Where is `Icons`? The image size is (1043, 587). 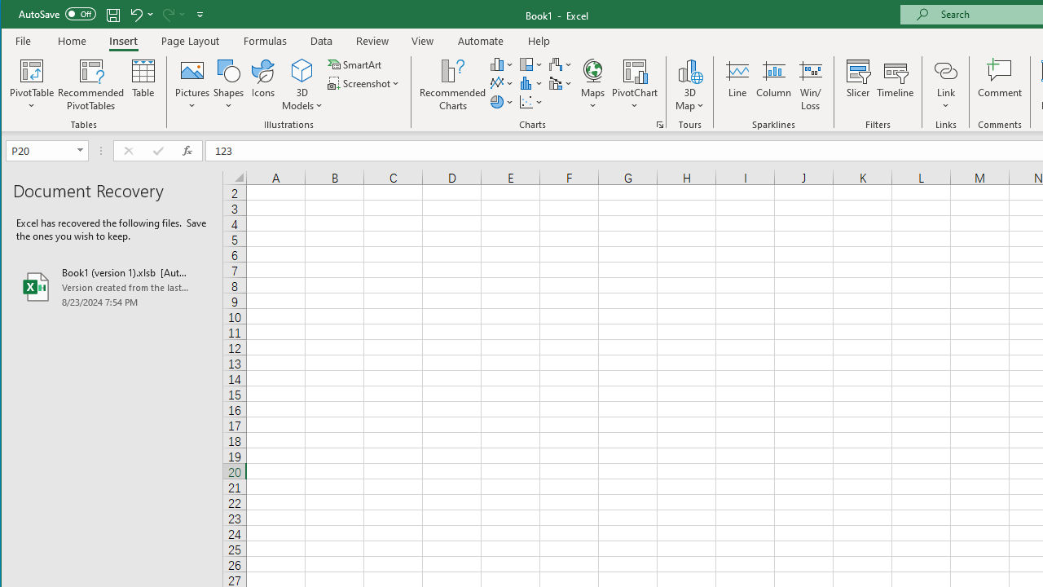 Icons is located at coordinates (263, 85).